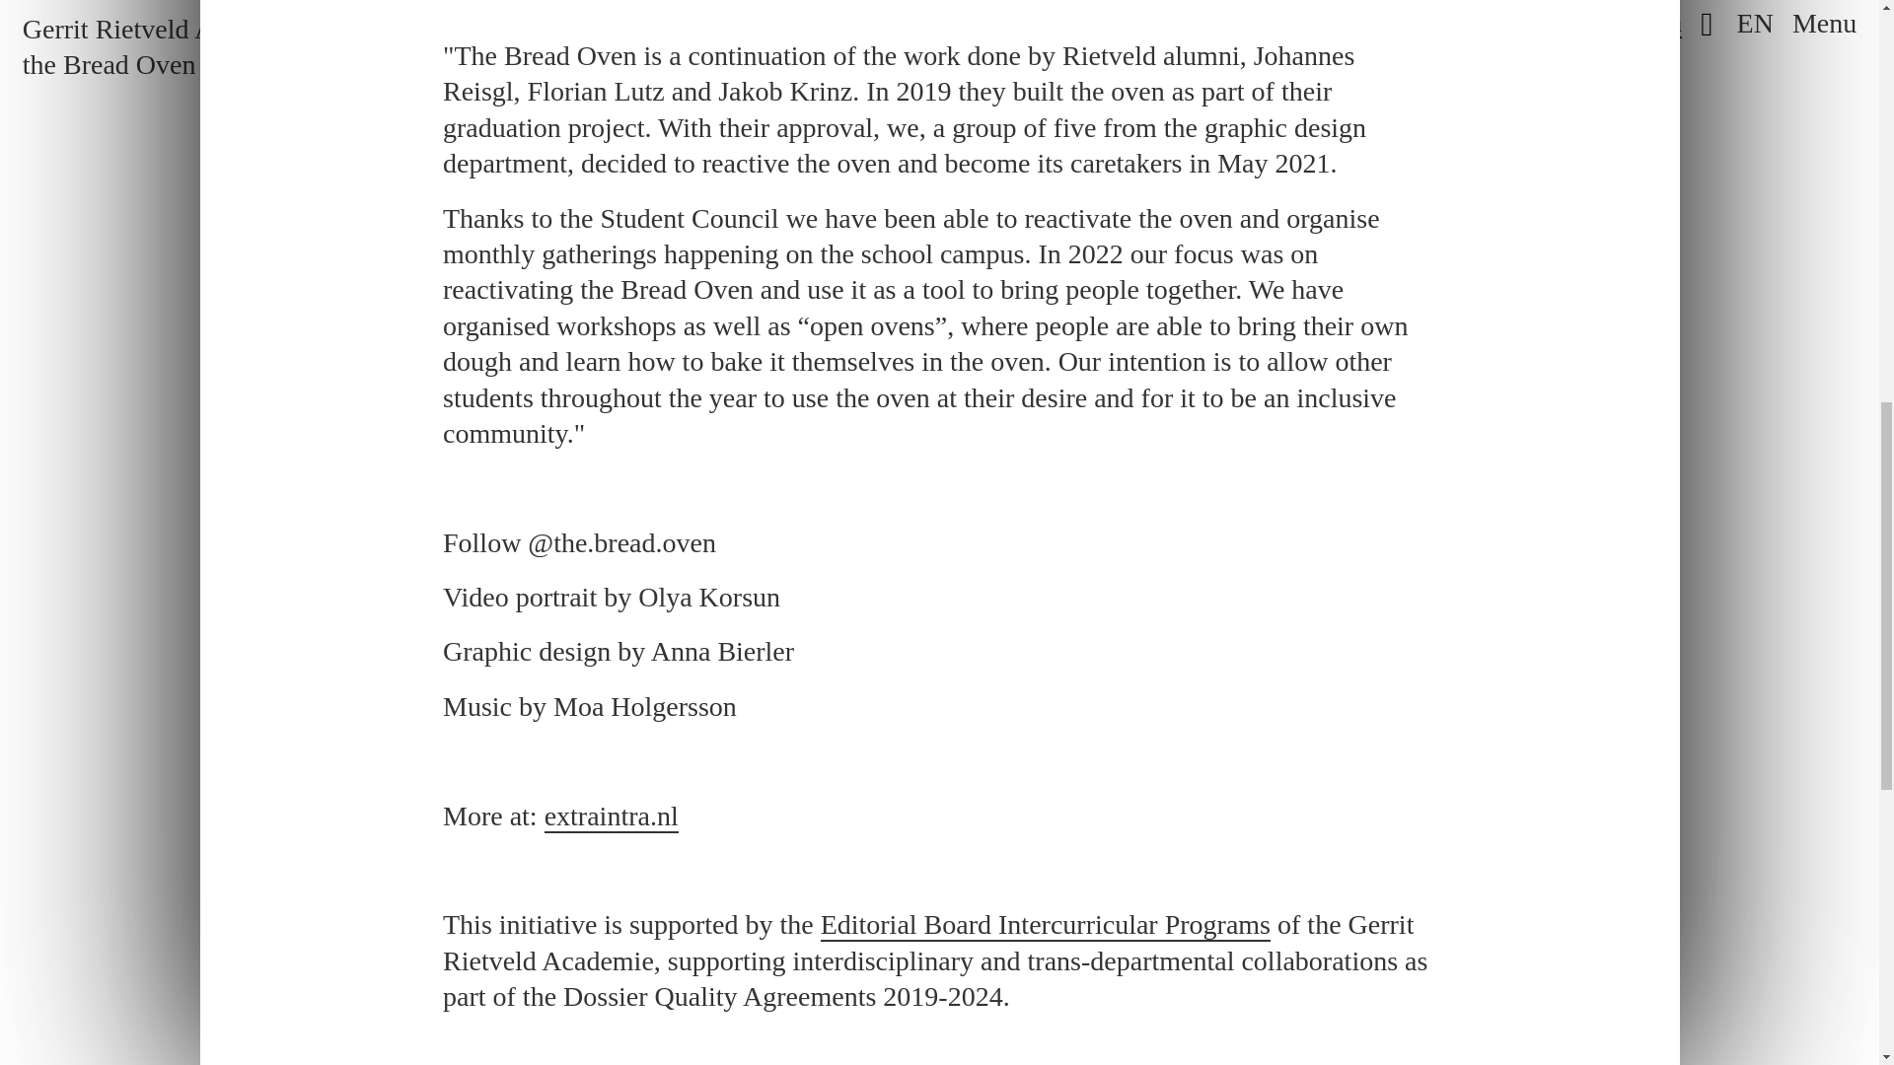 Image resolution: width=1894 pixels, height=1065 pixels. What do you see at coordinates (1046, 925) in the screenshot?
I see `Intercurricular Programs` at bounding box center [1046, 925].